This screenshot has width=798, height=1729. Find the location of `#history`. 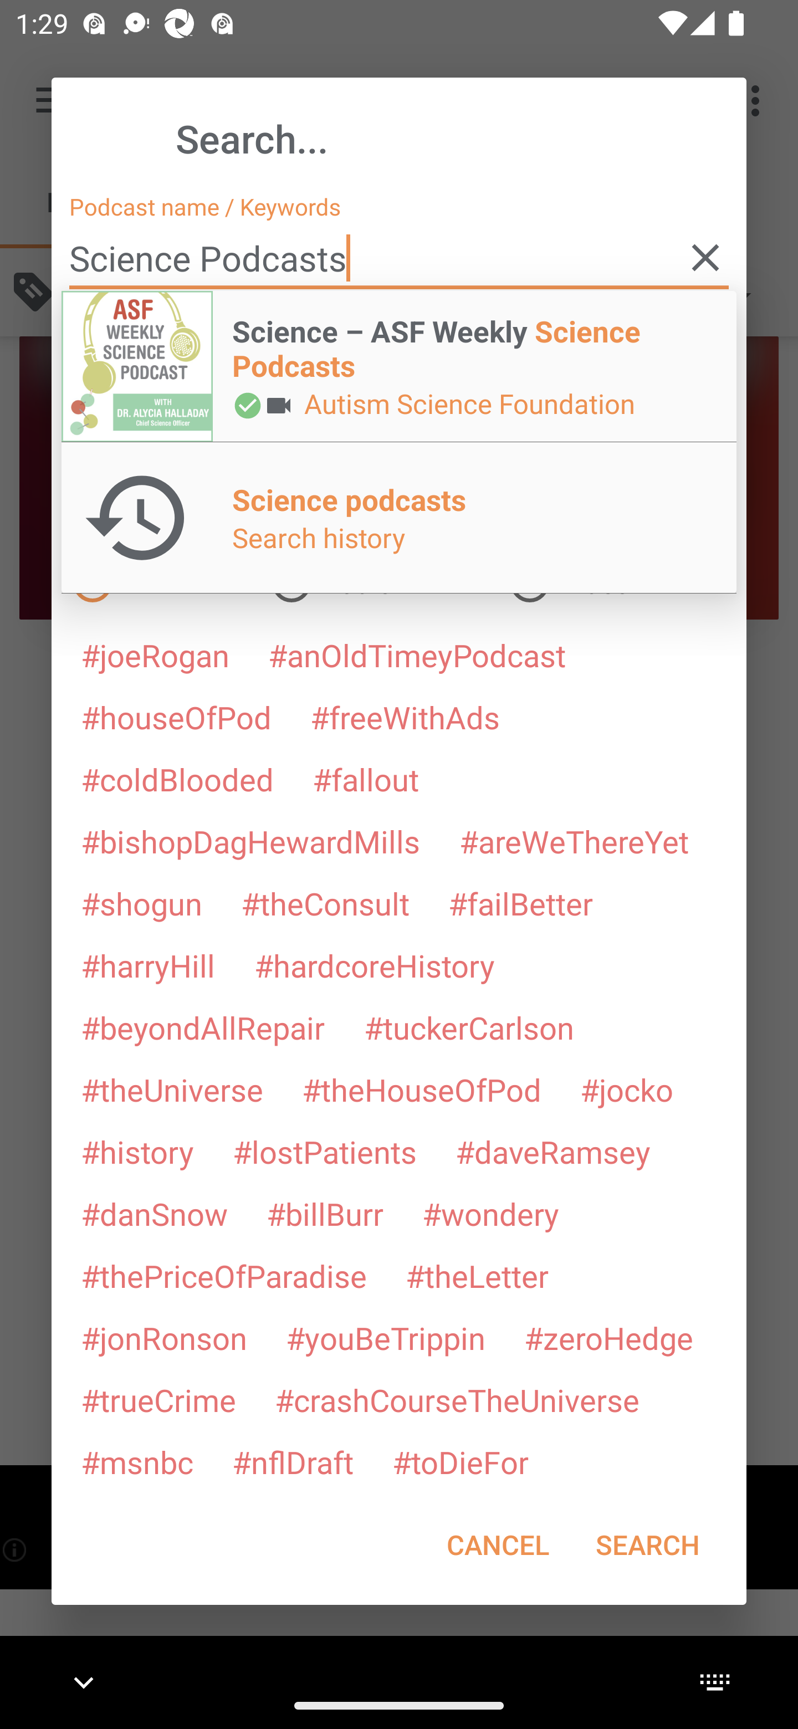

#history is located at coordinates (137, 1152).